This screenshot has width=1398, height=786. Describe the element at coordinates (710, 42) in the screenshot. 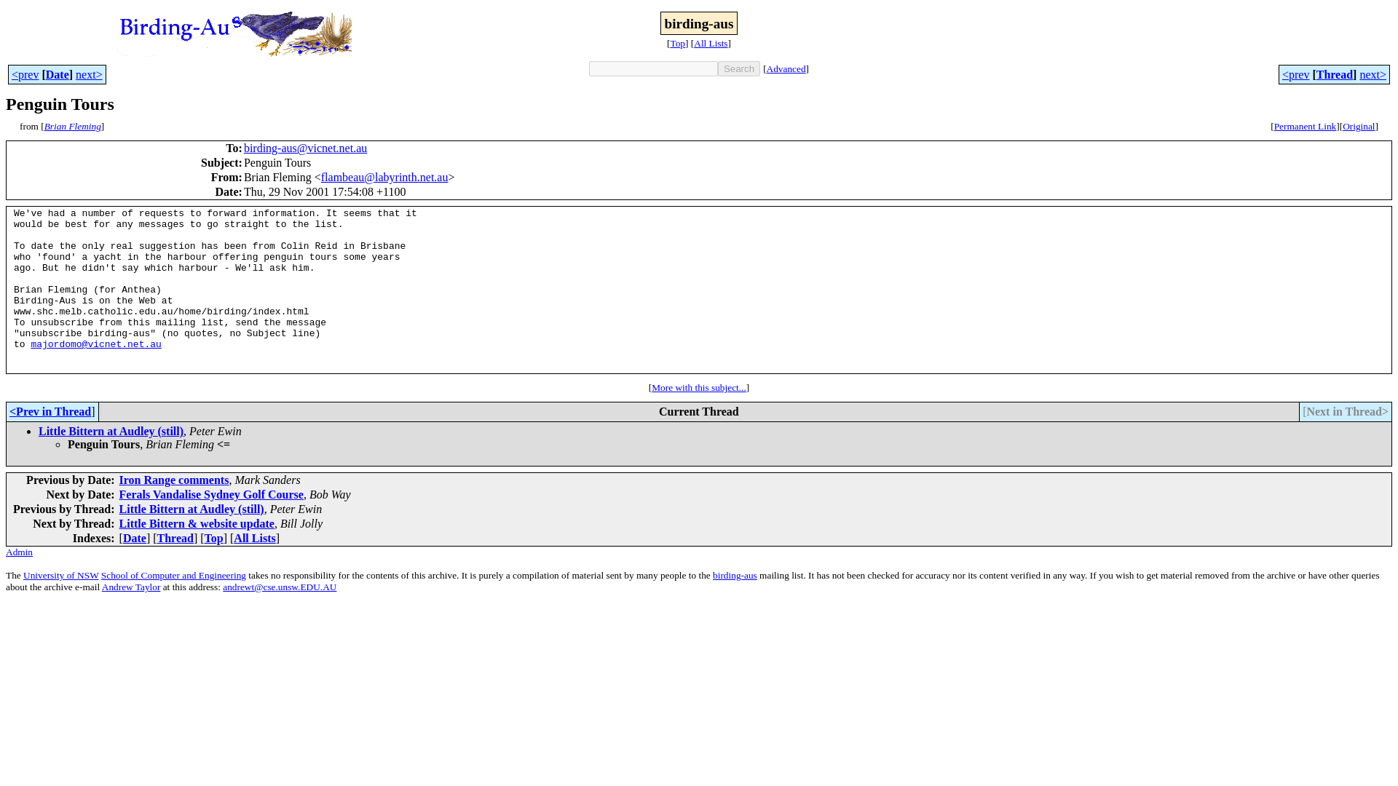

I see `All Lists` at that location.